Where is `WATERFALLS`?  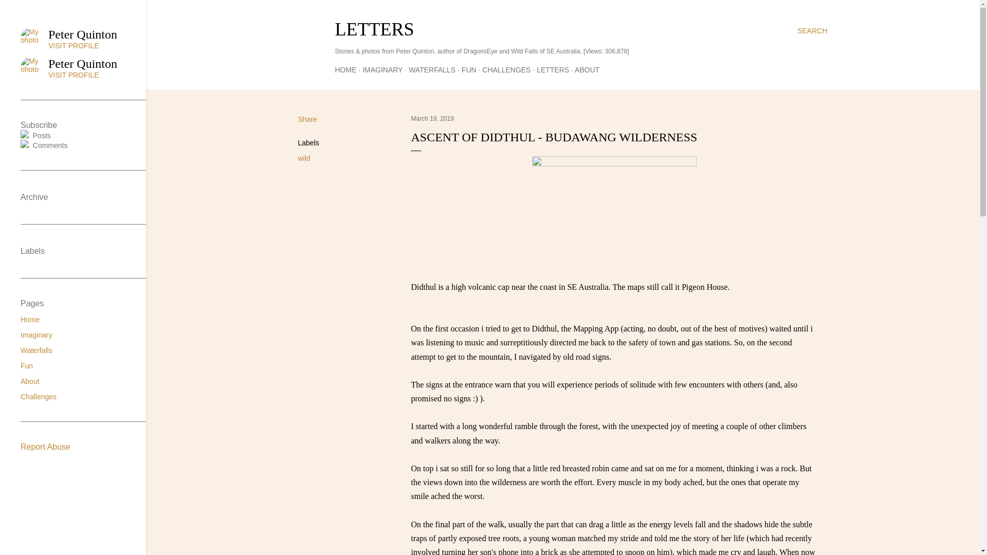
WATERFALLS is located at coordinates (432, 70).